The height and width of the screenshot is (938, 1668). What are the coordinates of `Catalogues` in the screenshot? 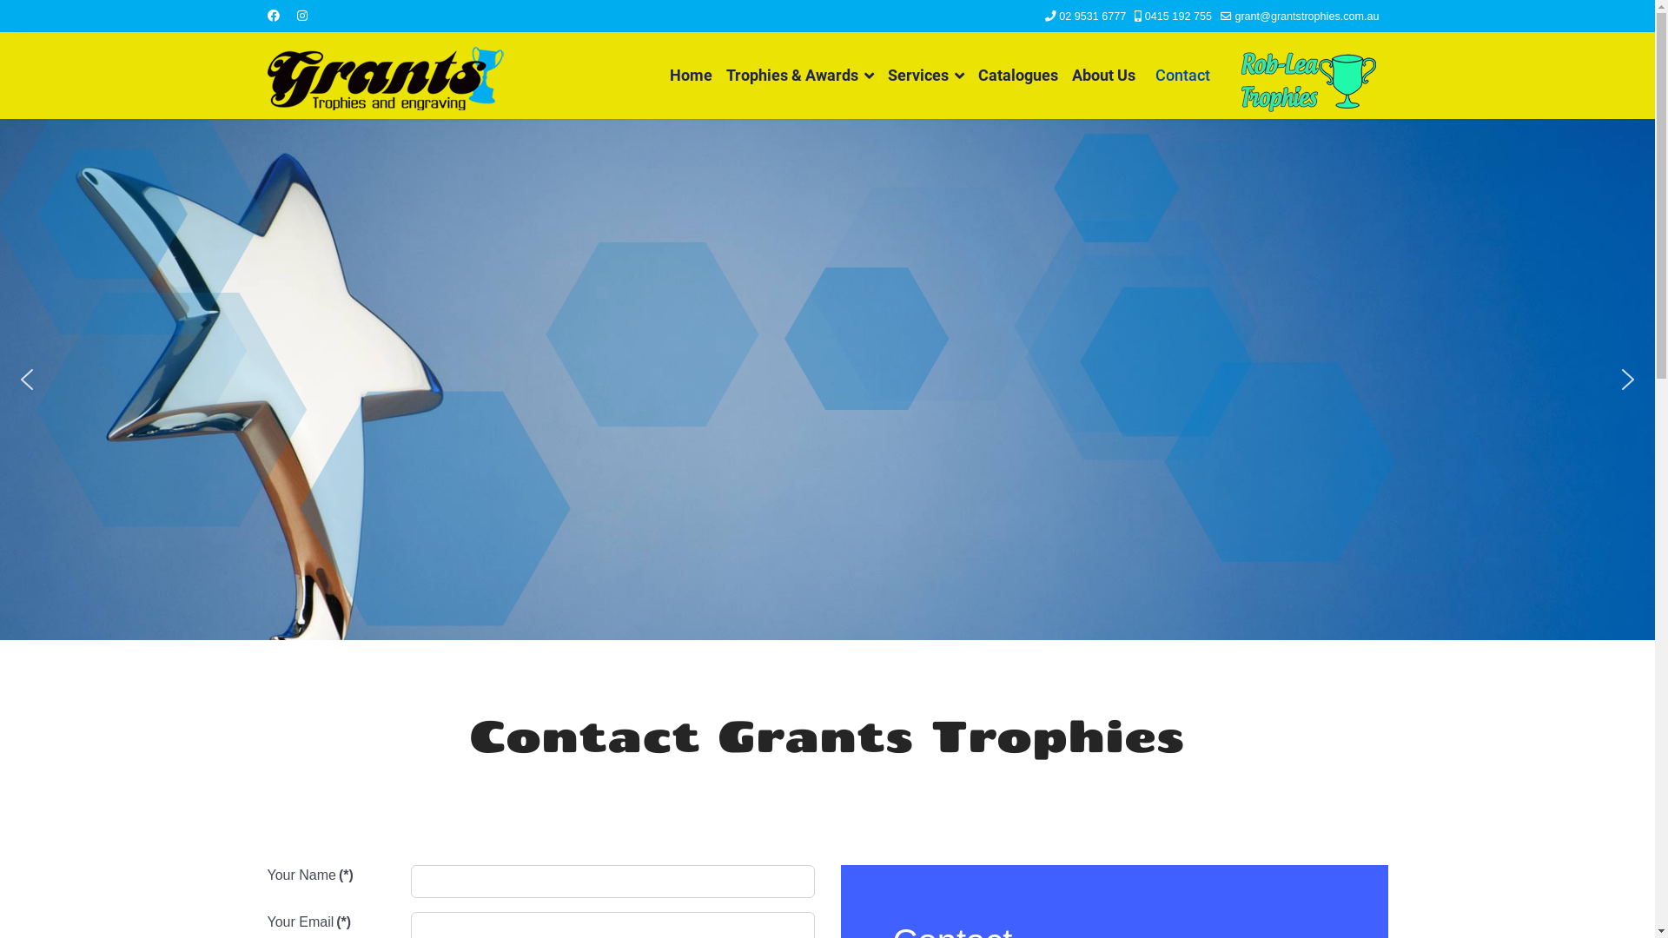 It's located at (1018, 76).